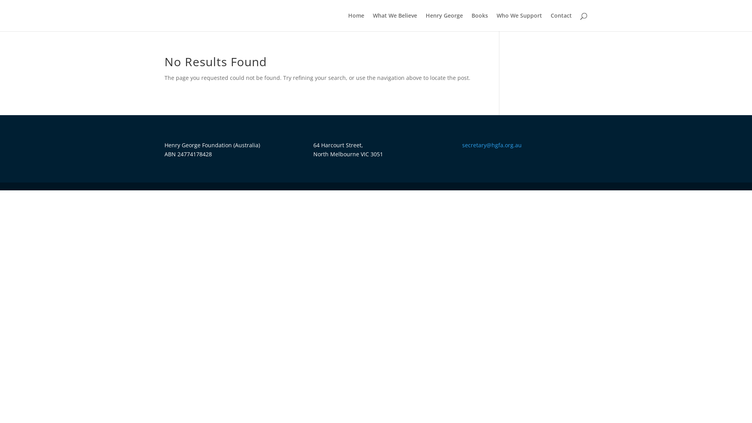  Describe the element at coordinates (519, 22) in the screenshot. I see `Who We Support` at that location.